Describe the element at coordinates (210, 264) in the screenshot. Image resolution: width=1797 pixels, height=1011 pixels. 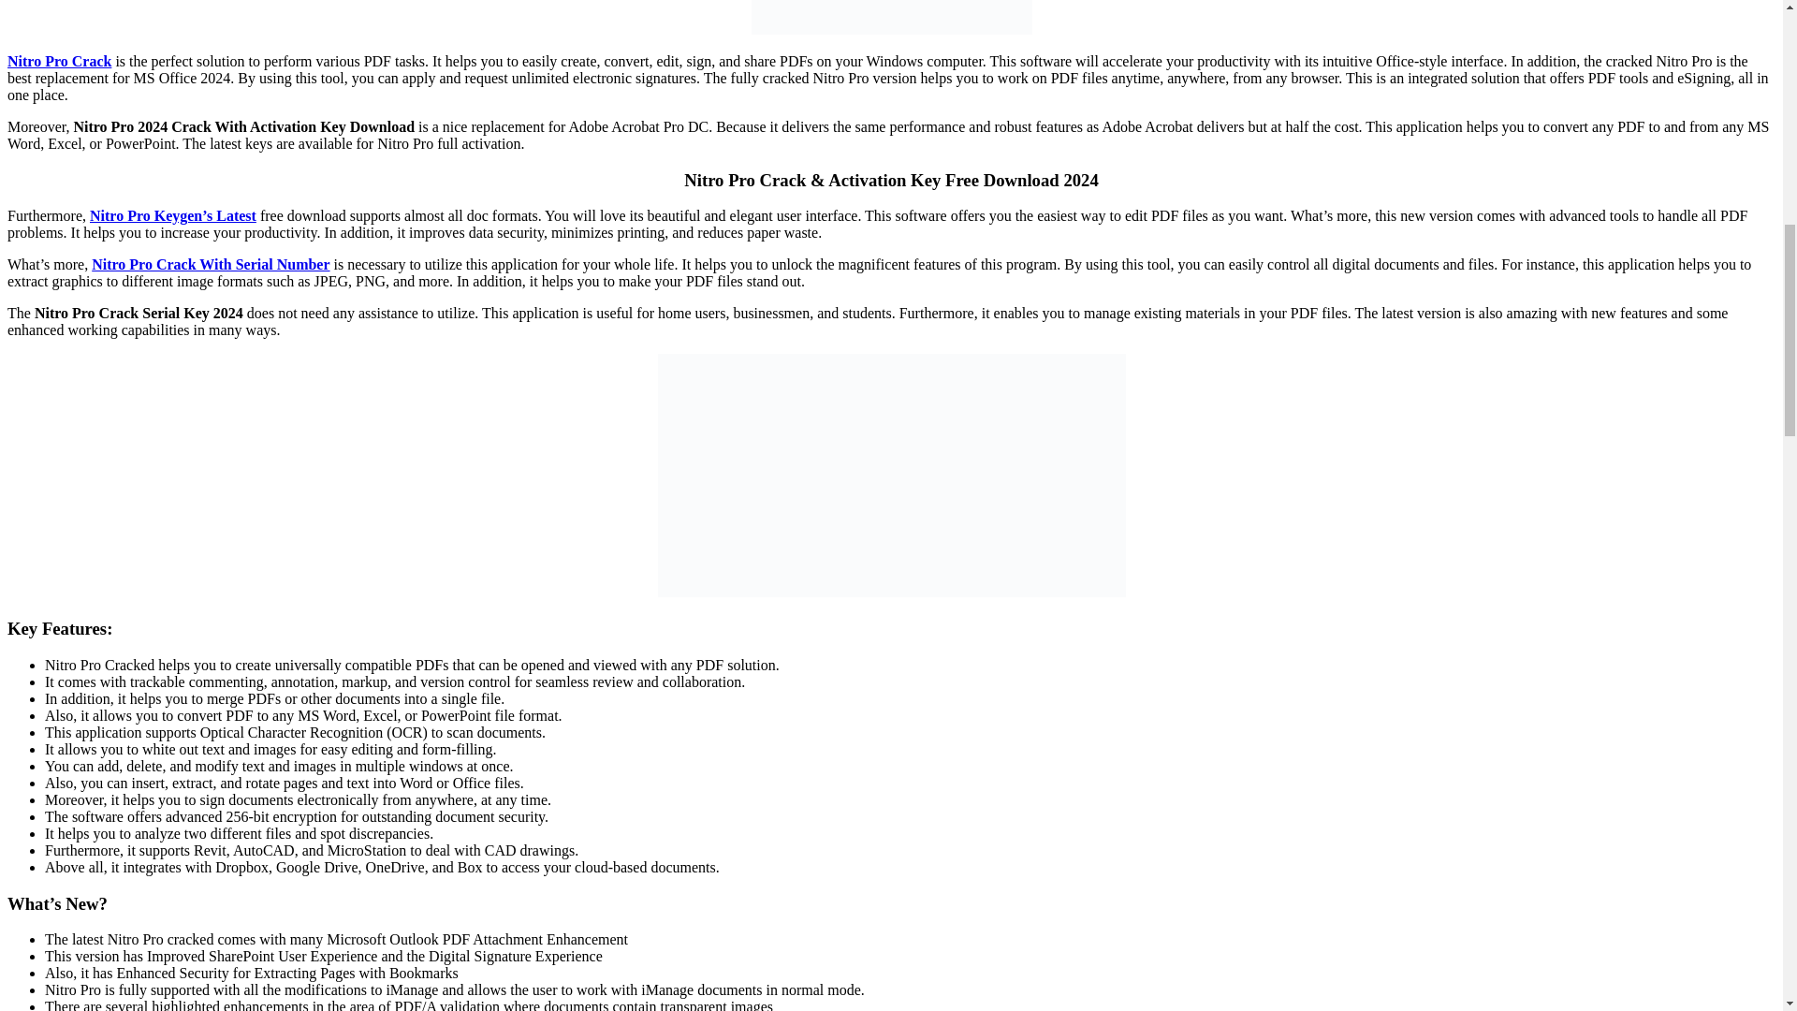
I see `Nitro Pro Crack With Serial Number` at that location.